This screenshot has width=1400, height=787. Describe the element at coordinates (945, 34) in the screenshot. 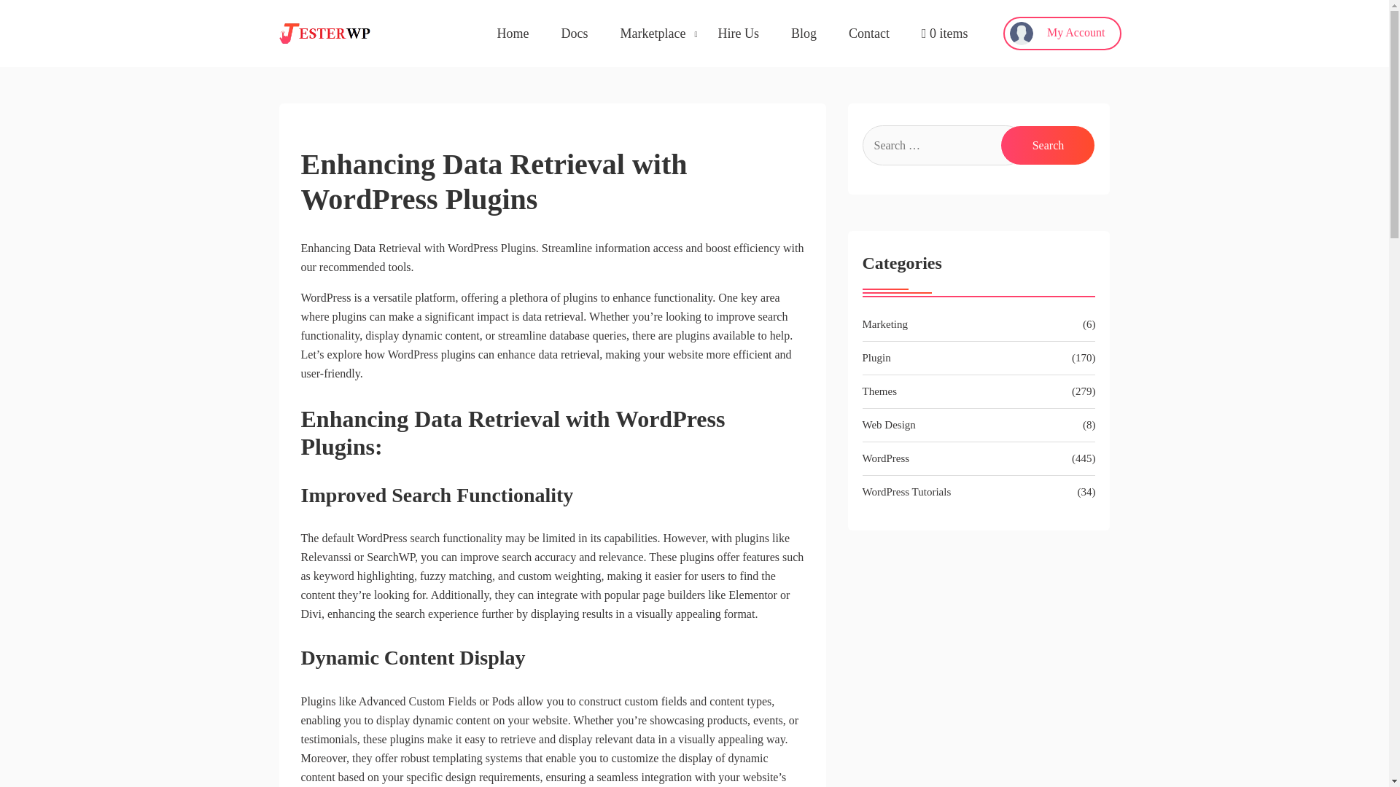

I see `0 items` at that location.